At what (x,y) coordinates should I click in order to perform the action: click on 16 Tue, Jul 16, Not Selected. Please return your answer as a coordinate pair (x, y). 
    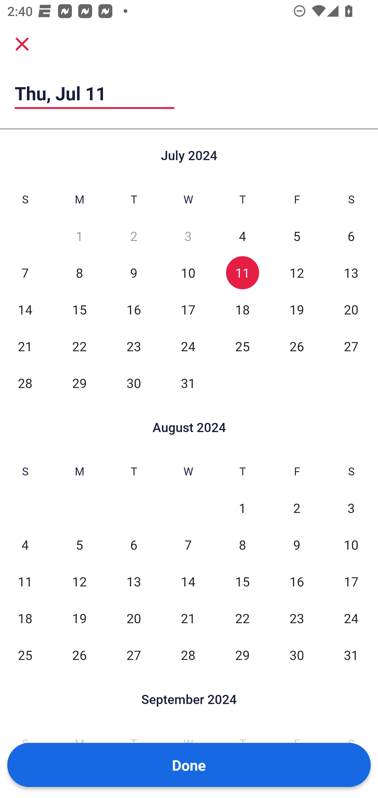
    Looking at the image, I should click on (134, 309).